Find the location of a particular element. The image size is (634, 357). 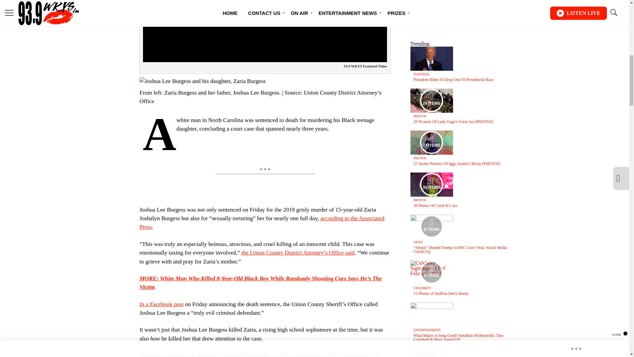

In a Facebook post is located at coordinates (161, 304).